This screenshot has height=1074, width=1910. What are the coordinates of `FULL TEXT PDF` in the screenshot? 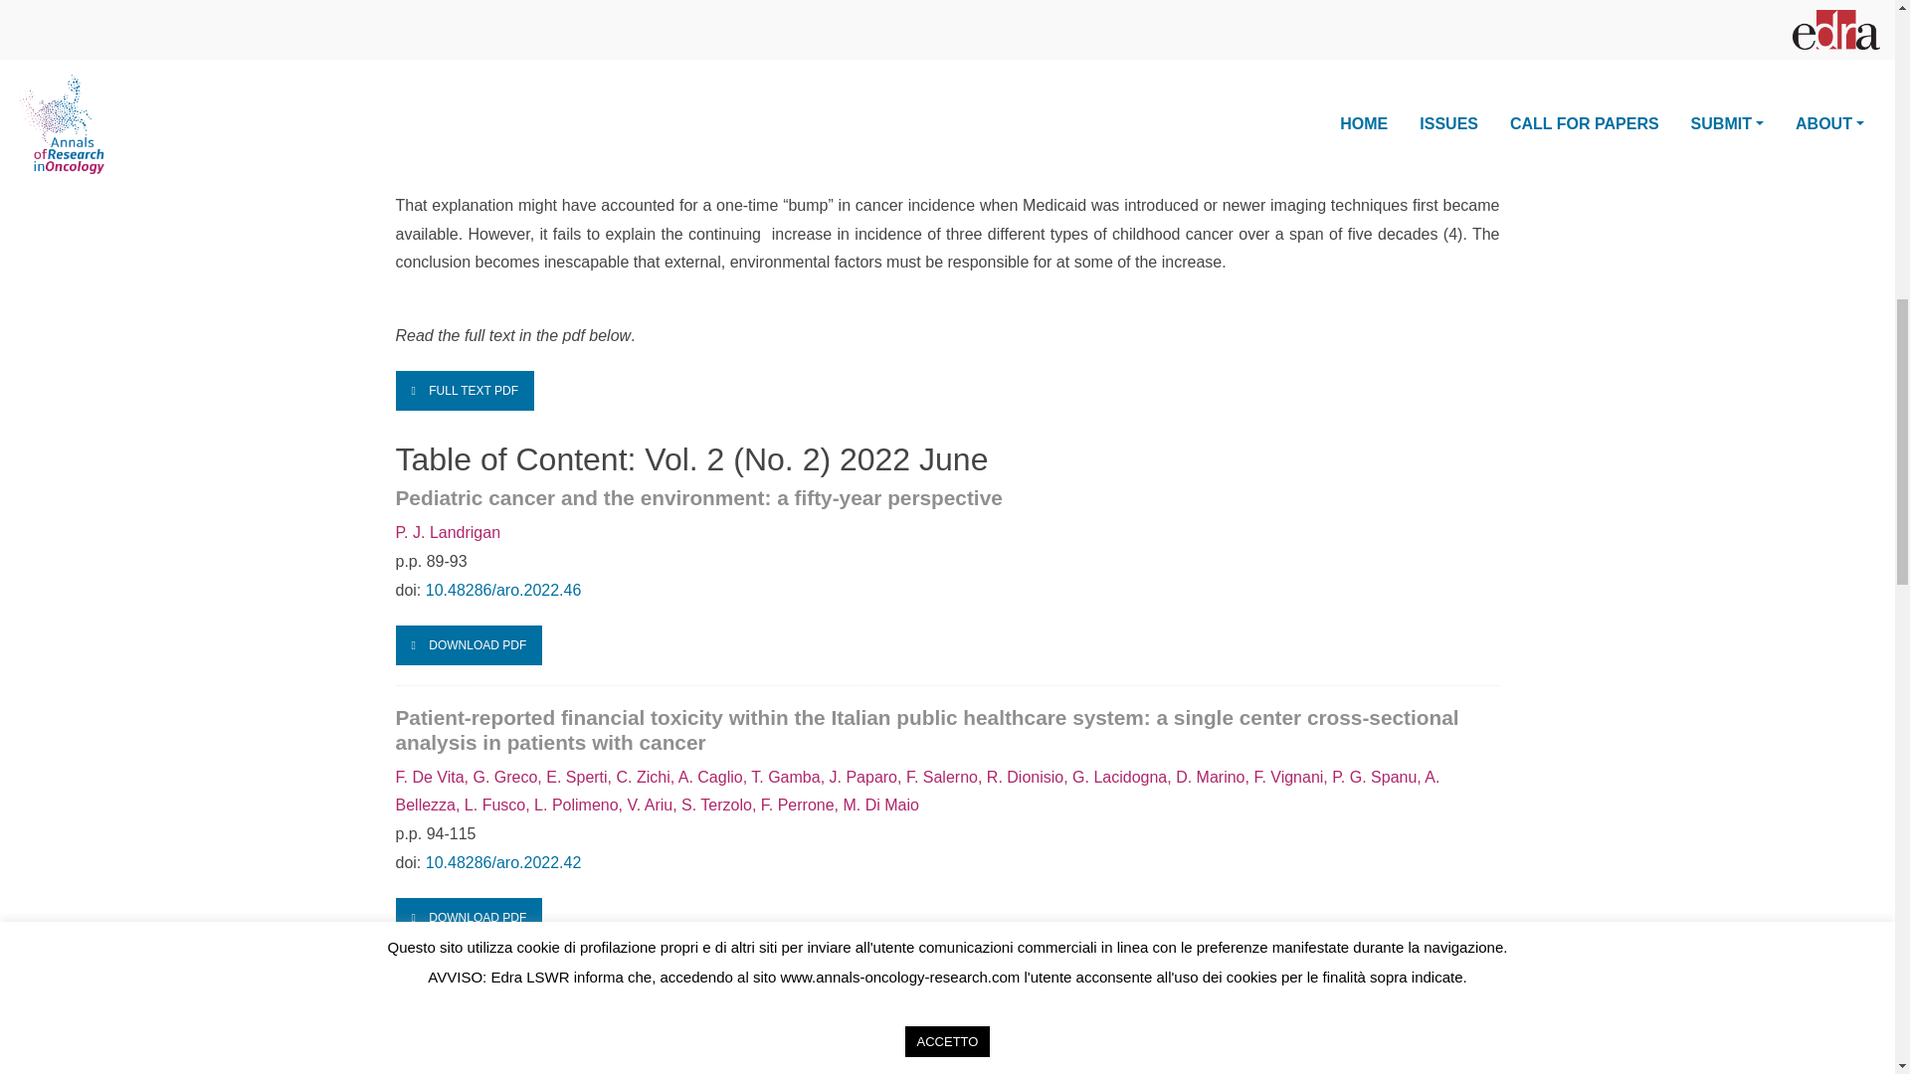 It's located at (465, 390).